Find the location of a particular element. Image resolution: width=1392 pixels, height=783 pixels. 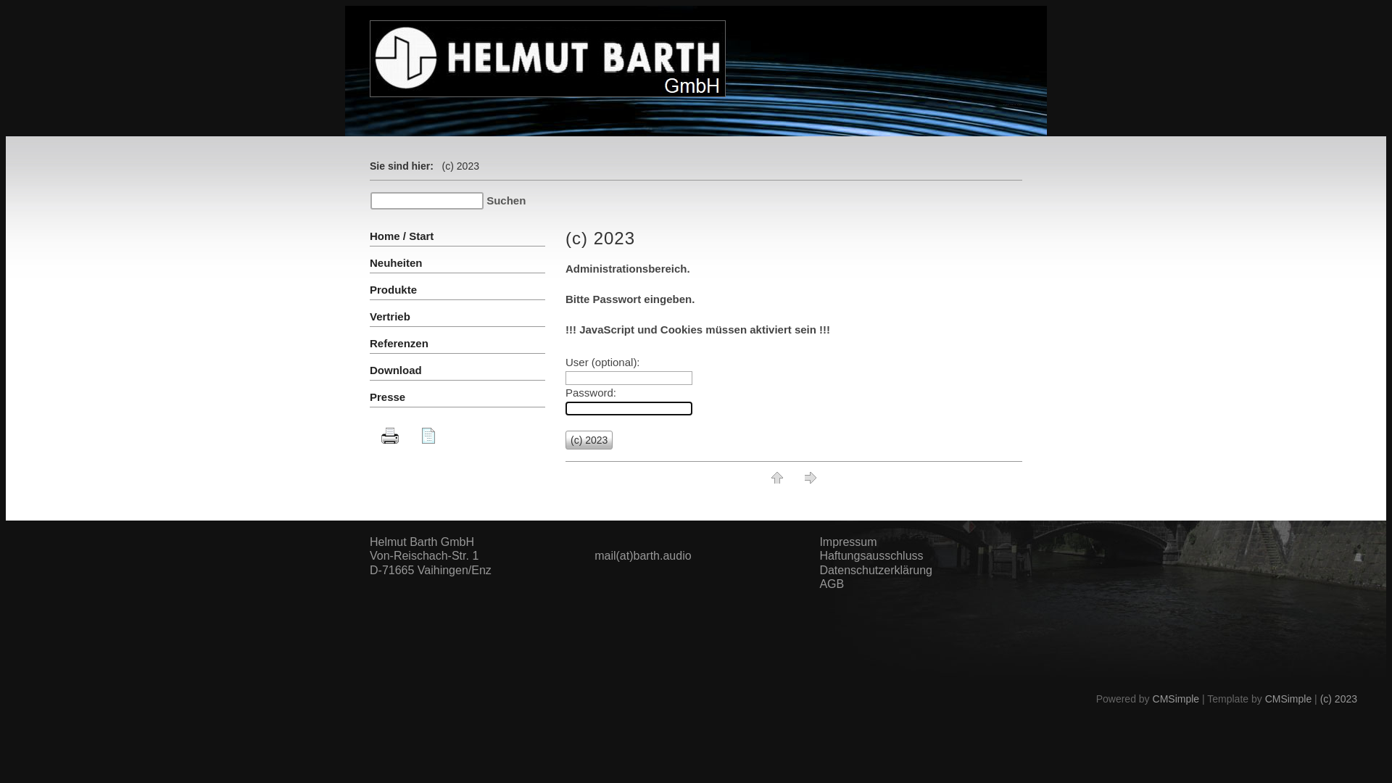

Presse is located at coordinates (387, 397).